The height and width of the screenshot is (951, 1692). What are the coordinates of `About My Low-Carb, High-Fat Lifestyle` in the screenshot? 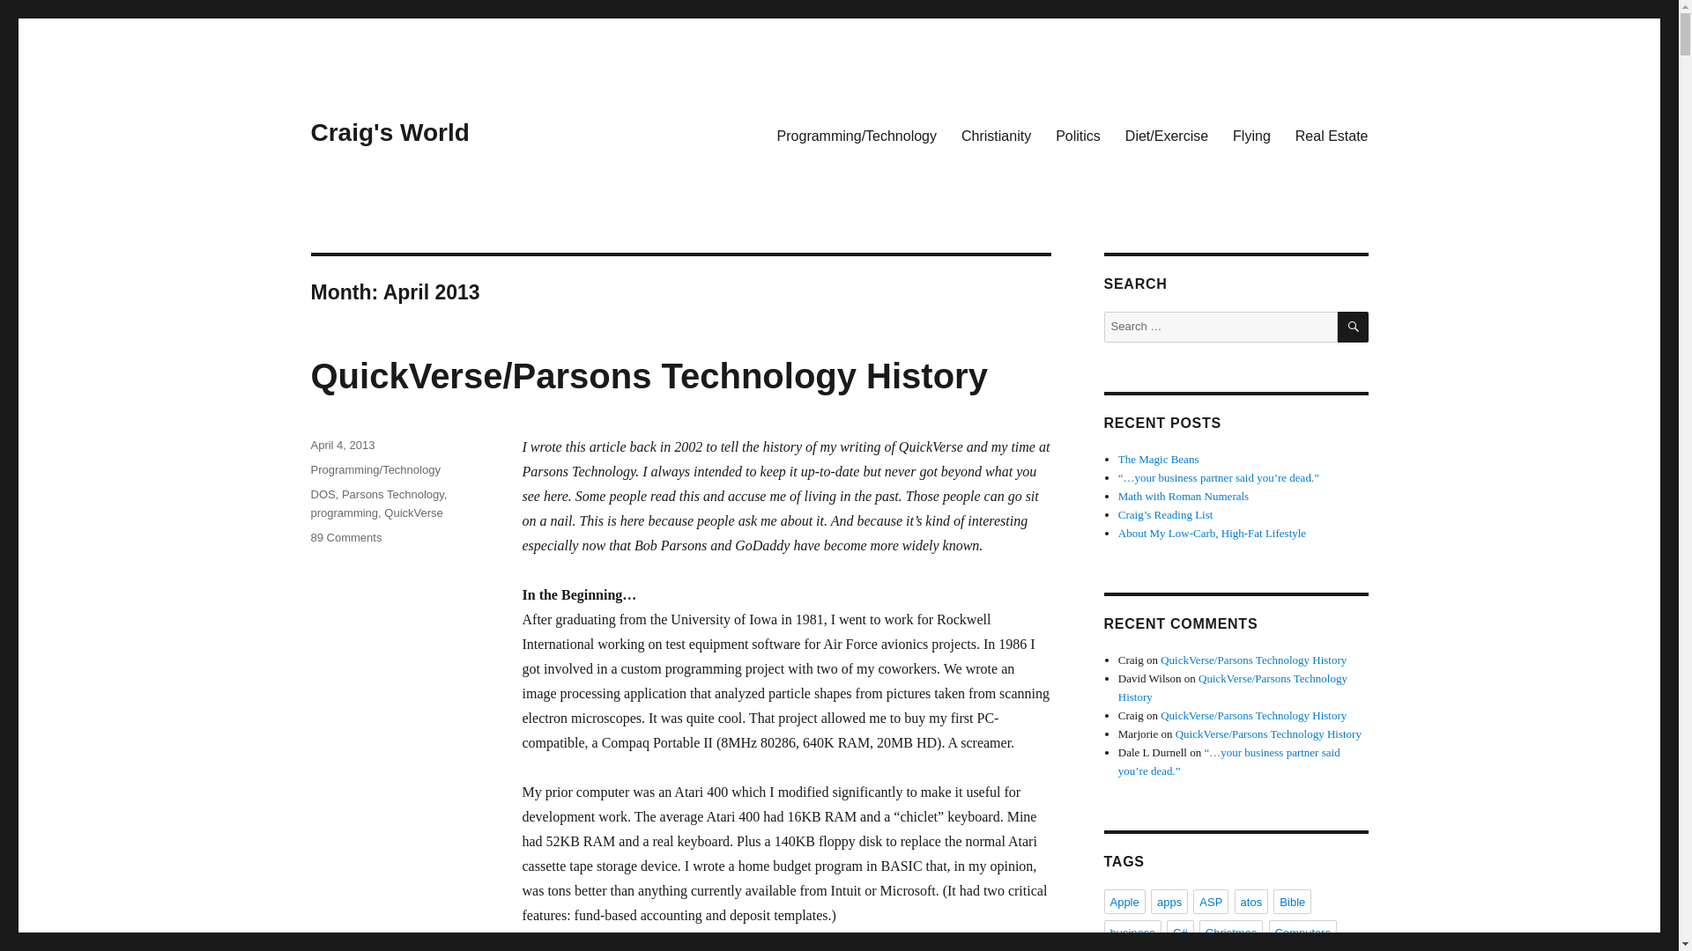 It's located at (1213, 534).